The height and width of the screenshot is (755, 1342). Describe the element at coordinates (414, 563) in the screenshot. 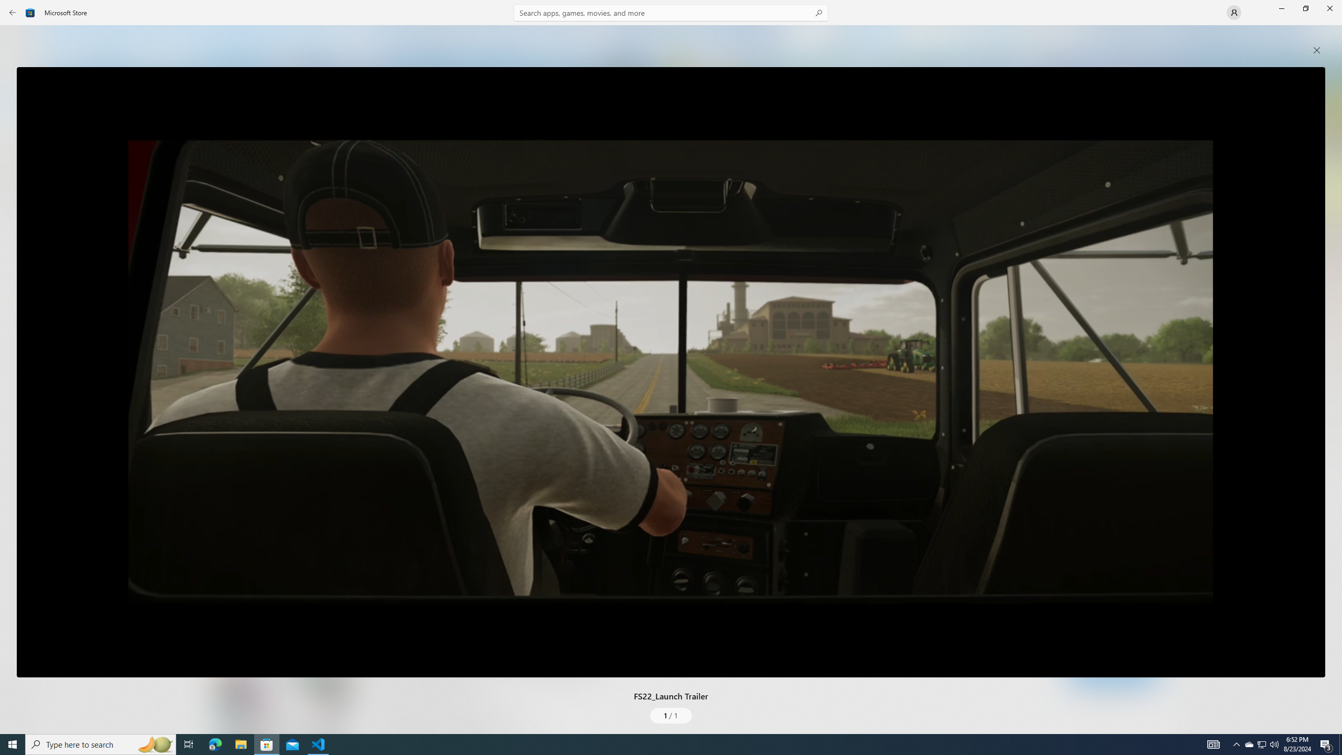

I see `Farming Simulator 22 PC, Edition selector` at that location.